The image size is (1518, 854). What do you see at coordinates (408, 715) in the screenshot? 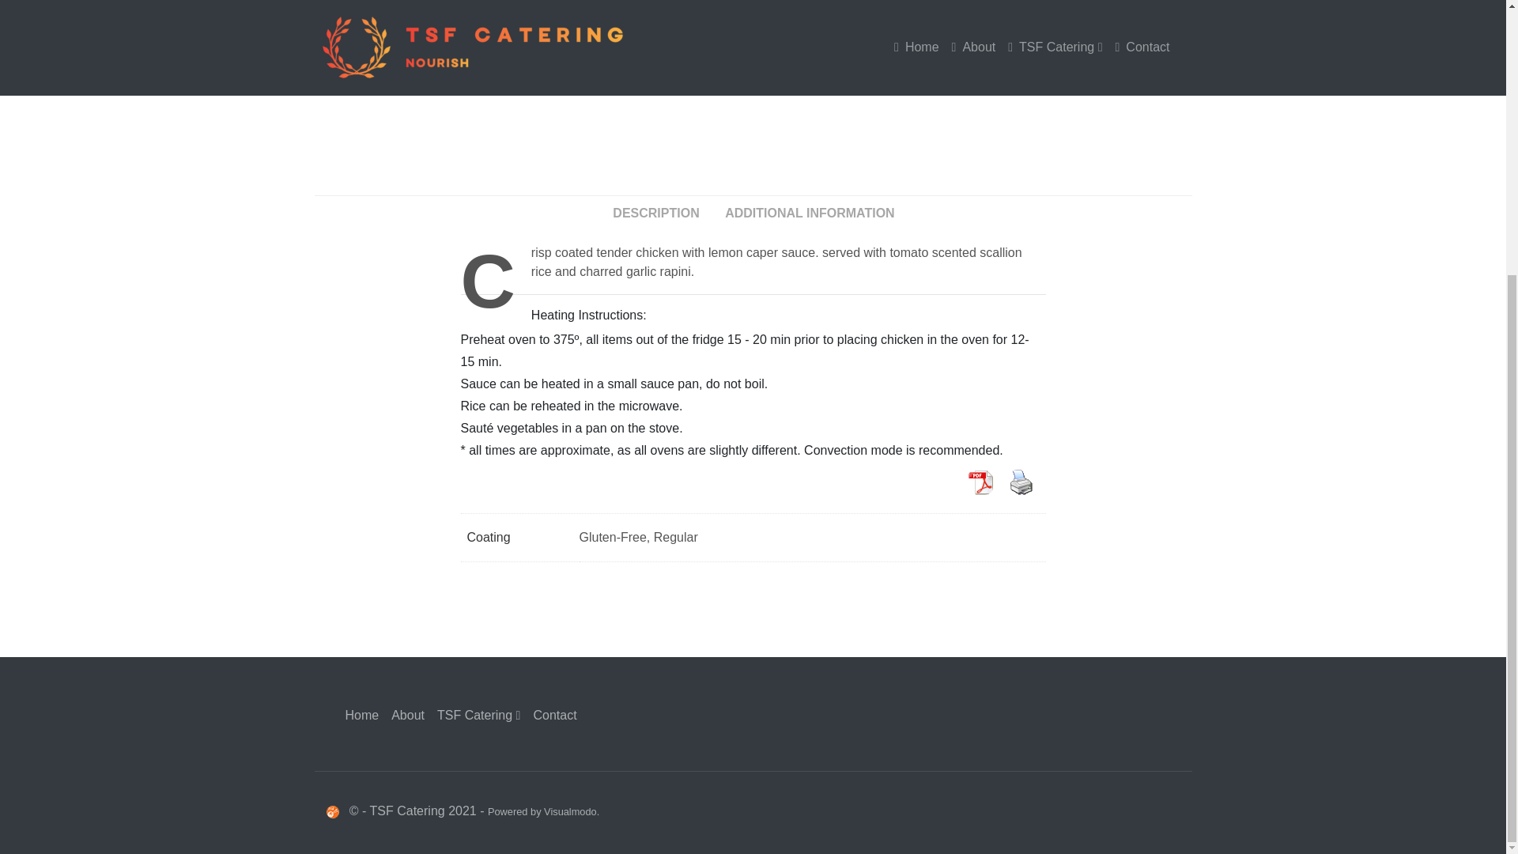
I see `About` at bounding box center [408, 715].